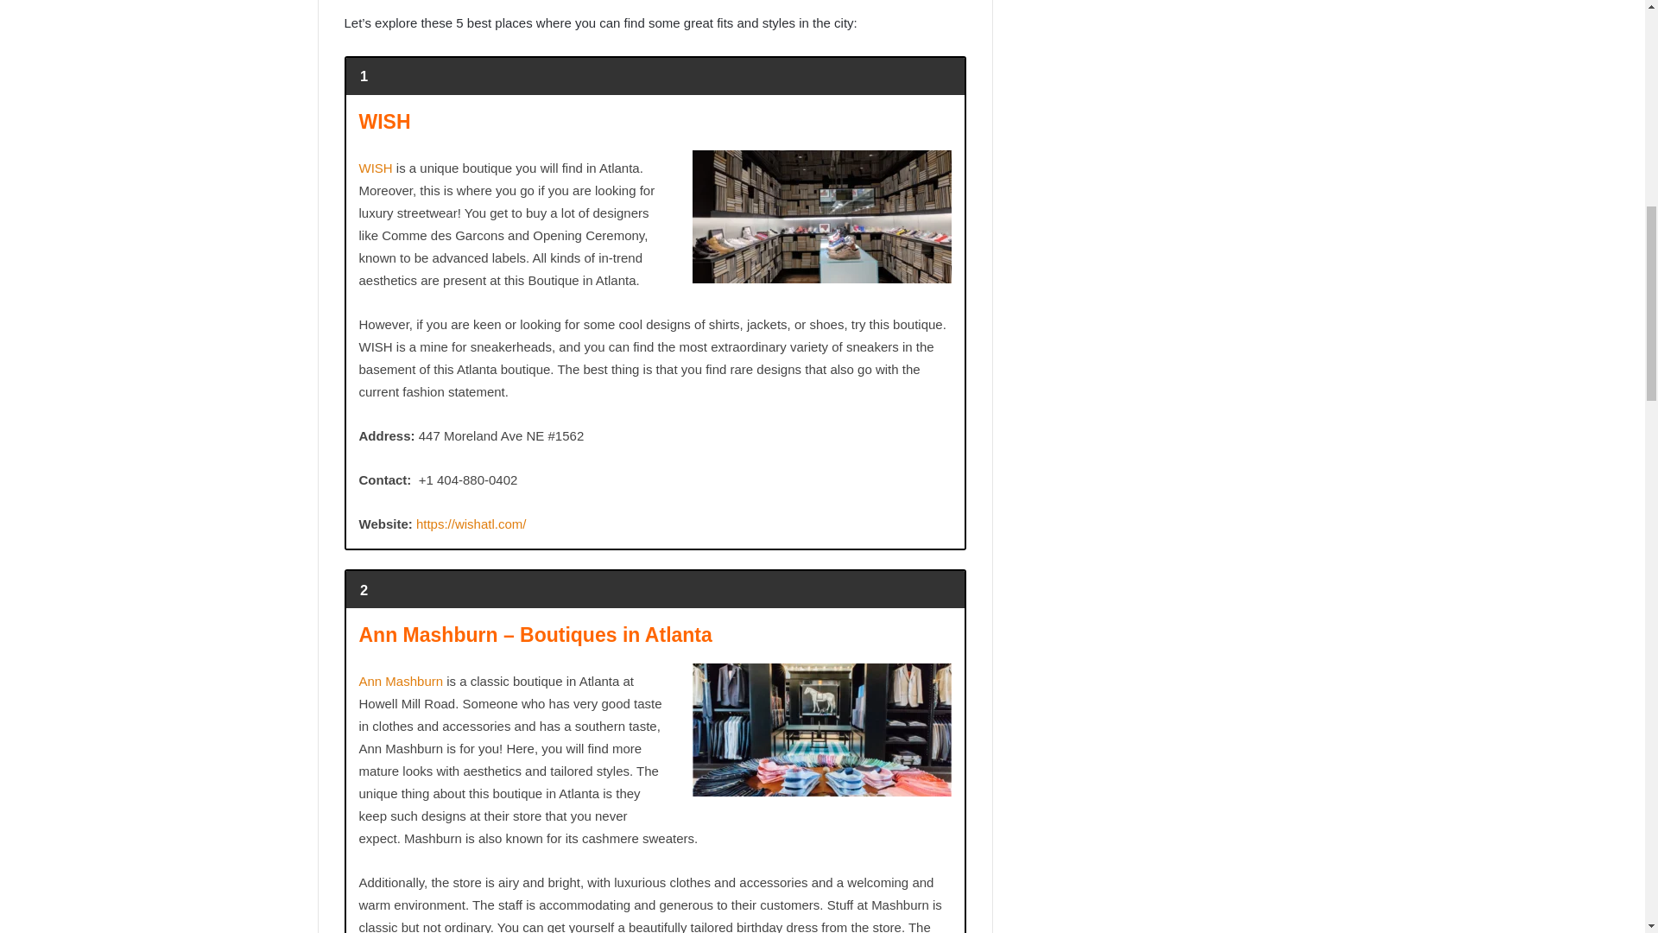  I want to click on WISH, so click(377, 168).